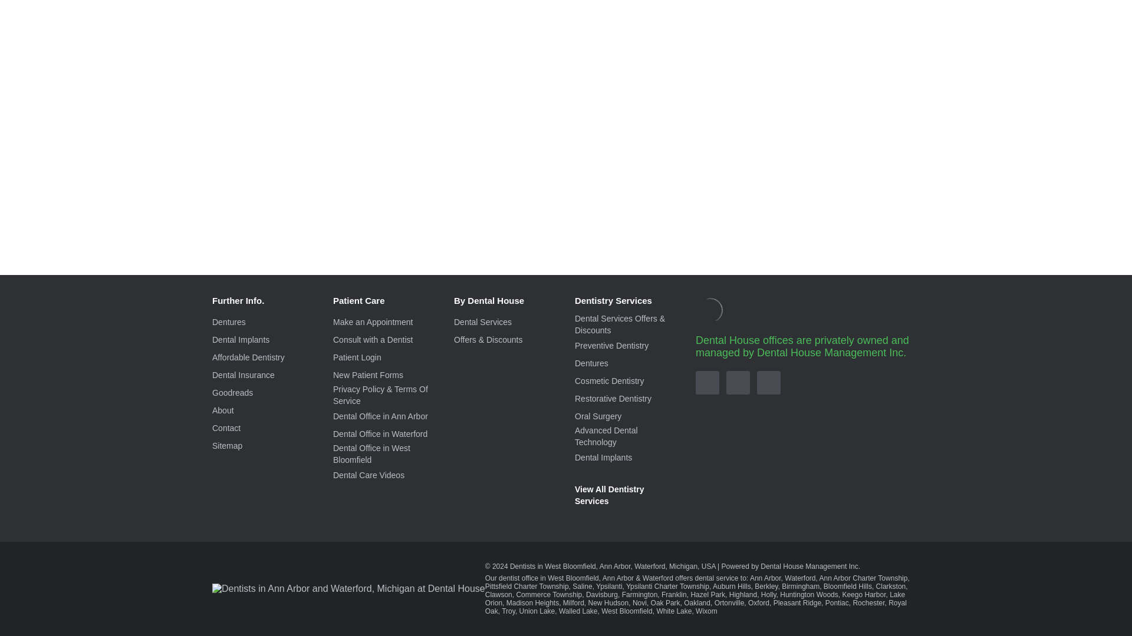 This screenshot has height=636, width=1132. What do you see at coordinates (592, 587) in the screenshot?
I see `Dentist in Ann Arbor, MI` at bounding box center [592, 587].